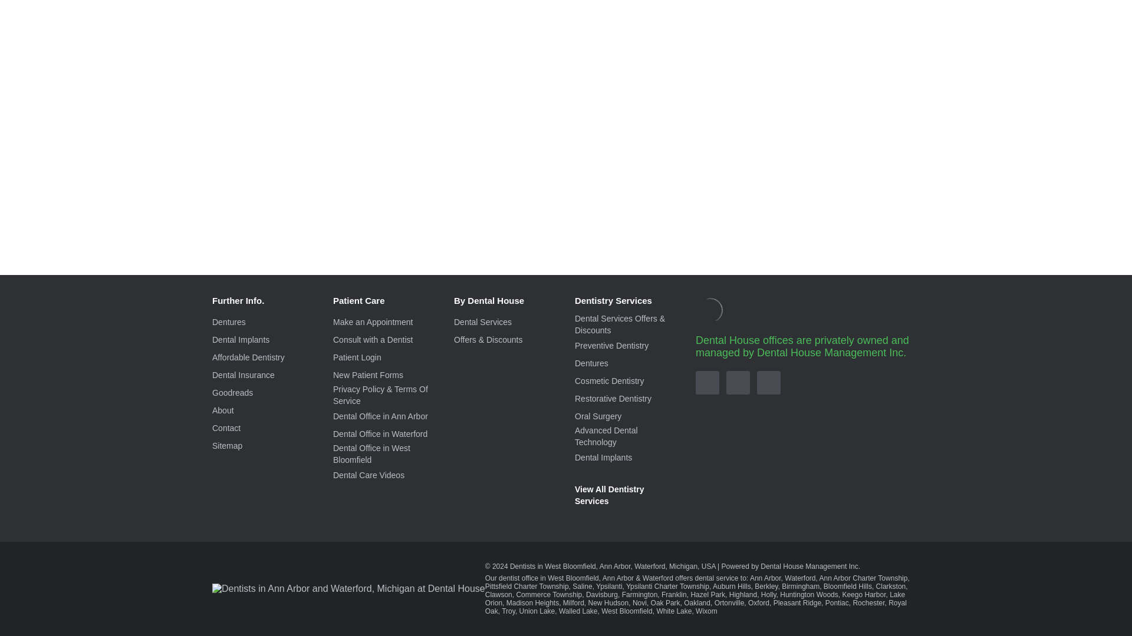 This screenshot has height=636, width=1132. What do you see at coordinates (592, 587) in the screenshot?
I see `Dentist in Ann Arbor, MI` at bounding box center [592, 587].